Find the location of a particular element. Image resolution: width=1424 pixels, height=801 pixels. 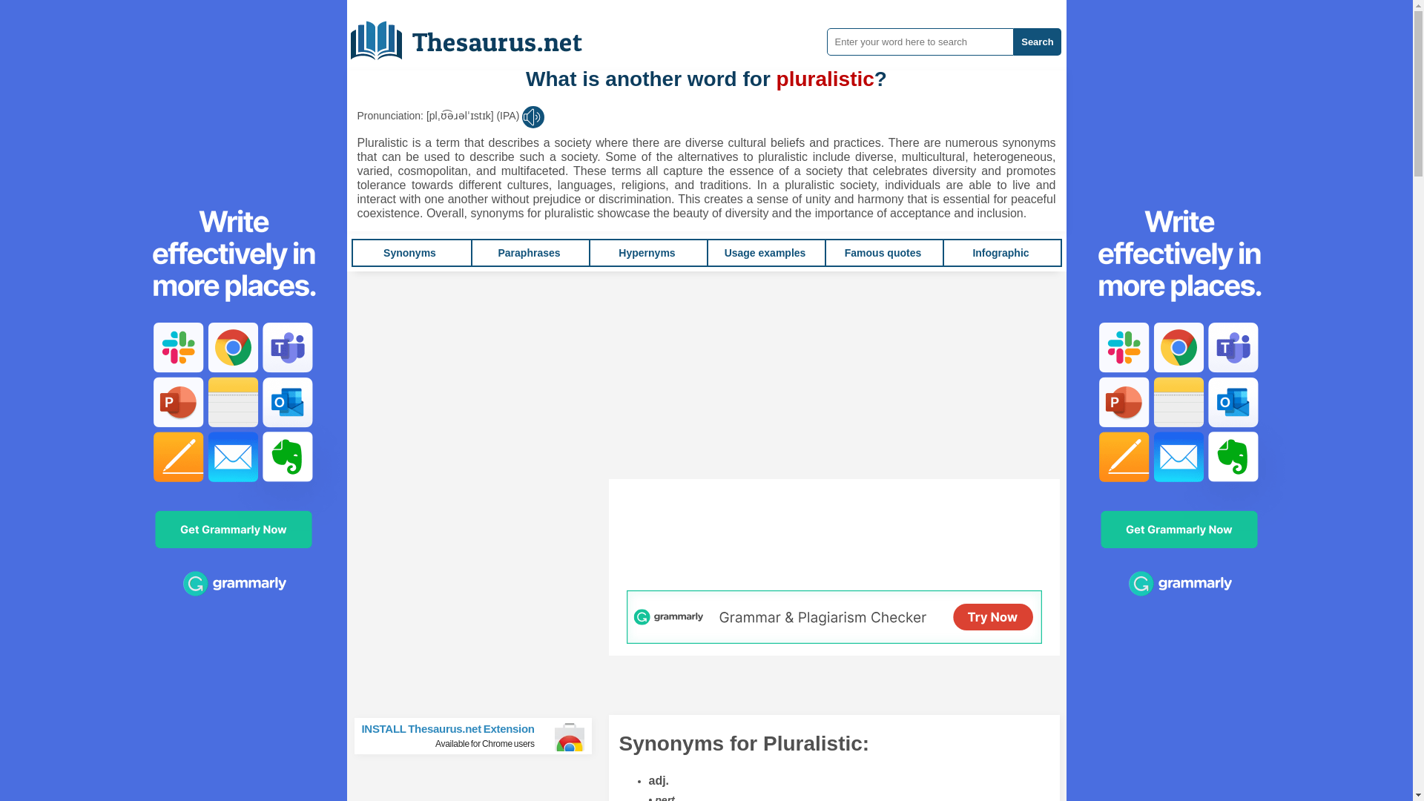

Usage examples is located at coordinates (409, 252).